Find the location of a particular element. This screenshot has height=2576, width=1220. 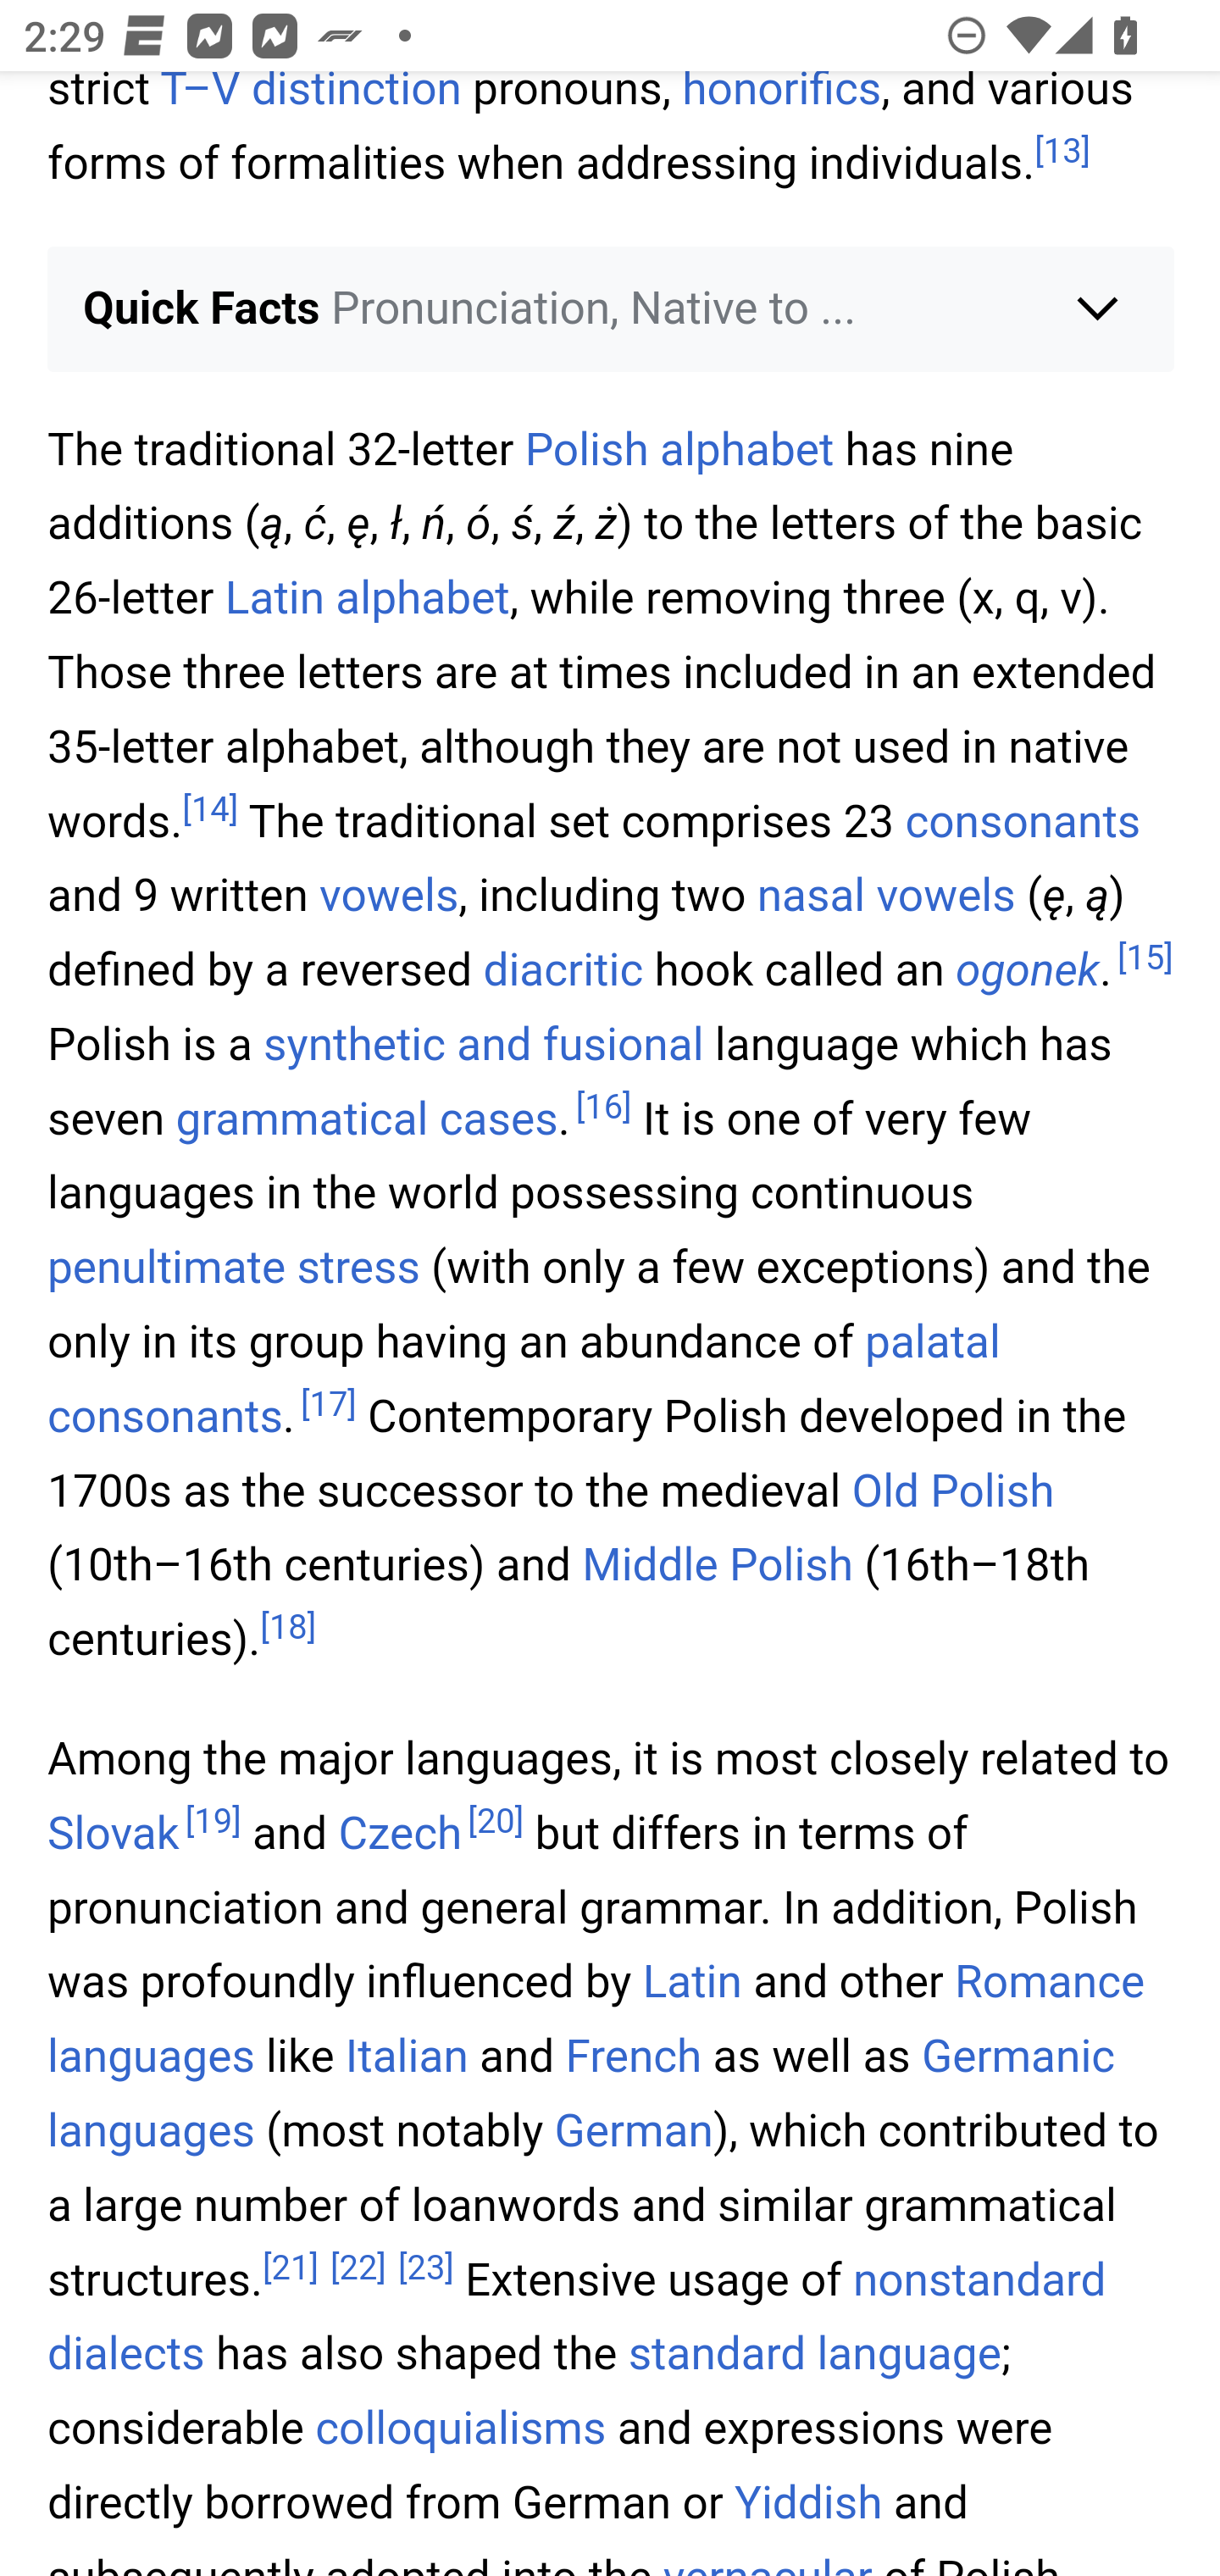

[] [ 17 ] is located at coordinates (329, 1407).